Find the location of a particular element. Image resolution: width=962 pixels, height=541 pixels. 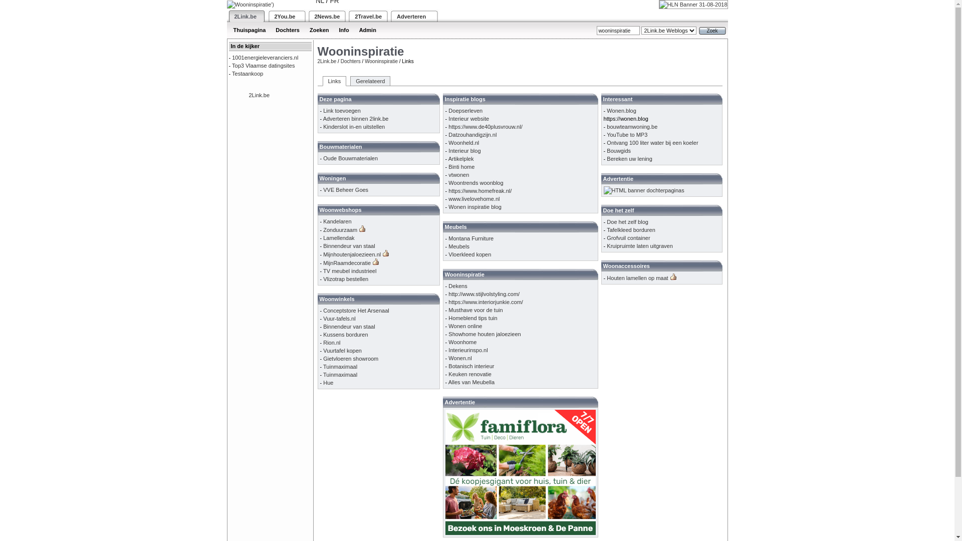

bouwteamwoning.be is located at coordinates (632, 127).